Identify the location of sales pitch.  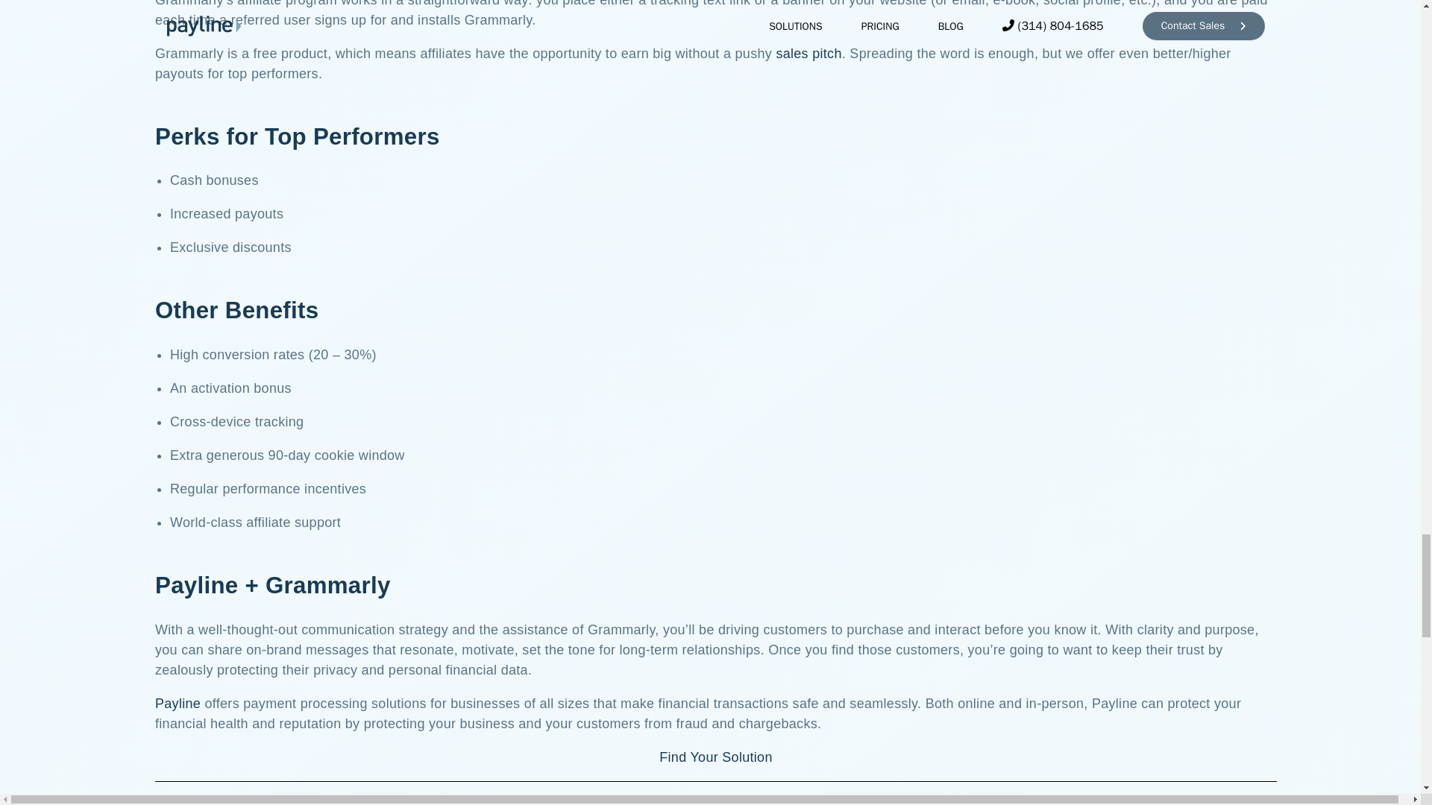
(808, 54).